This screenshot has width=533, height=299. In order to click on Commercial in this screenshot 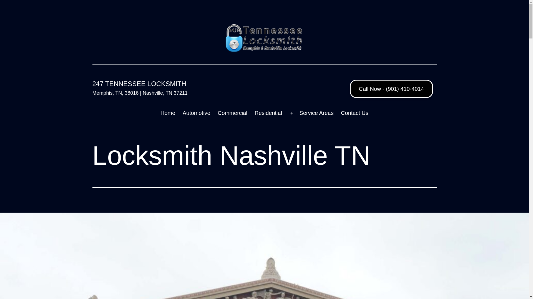, I will do `click(233, 113)`.